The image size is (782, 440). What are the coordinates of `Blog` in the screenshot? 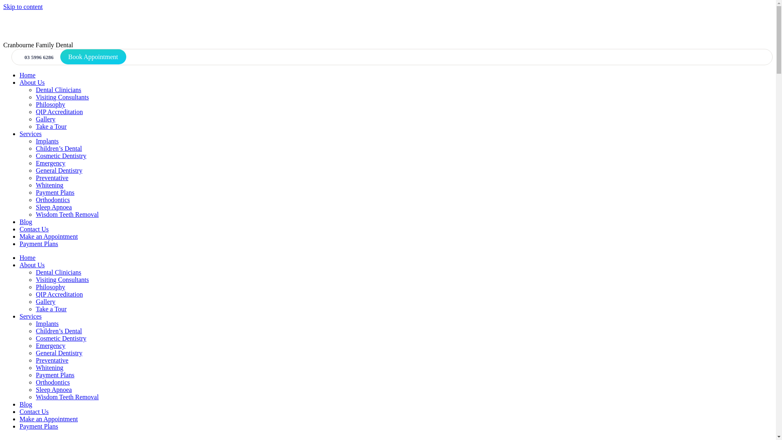 It's located at (26, 404).